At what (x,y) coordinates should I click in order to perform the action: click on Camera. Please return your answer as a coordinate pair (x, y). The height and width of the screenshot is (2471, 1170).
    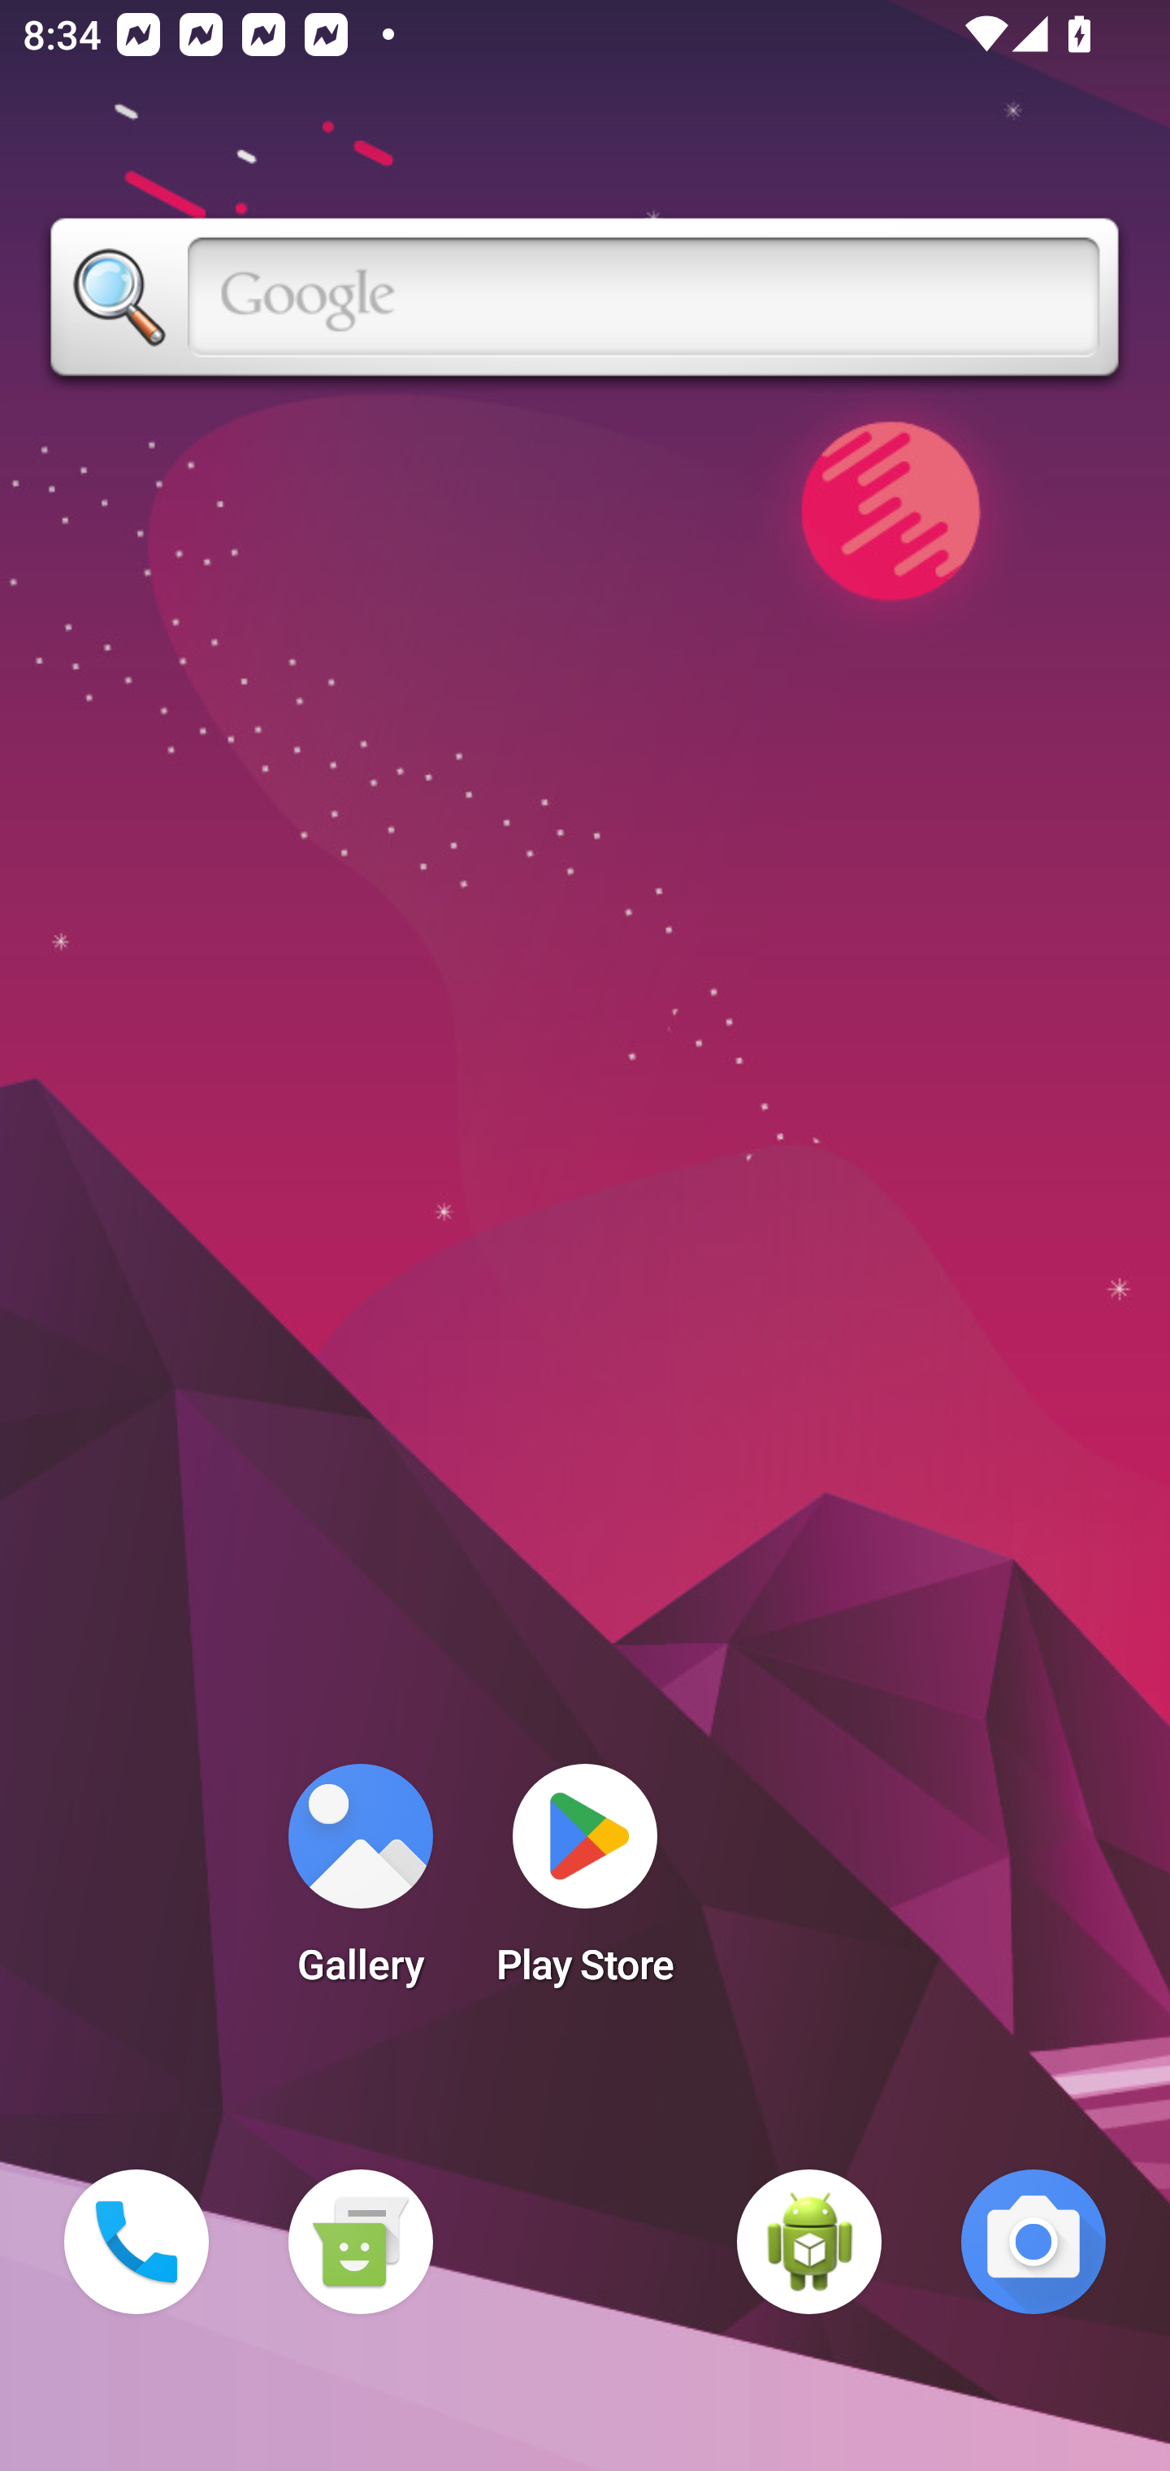
    Looking at the image, I should click on (1033, 2242).